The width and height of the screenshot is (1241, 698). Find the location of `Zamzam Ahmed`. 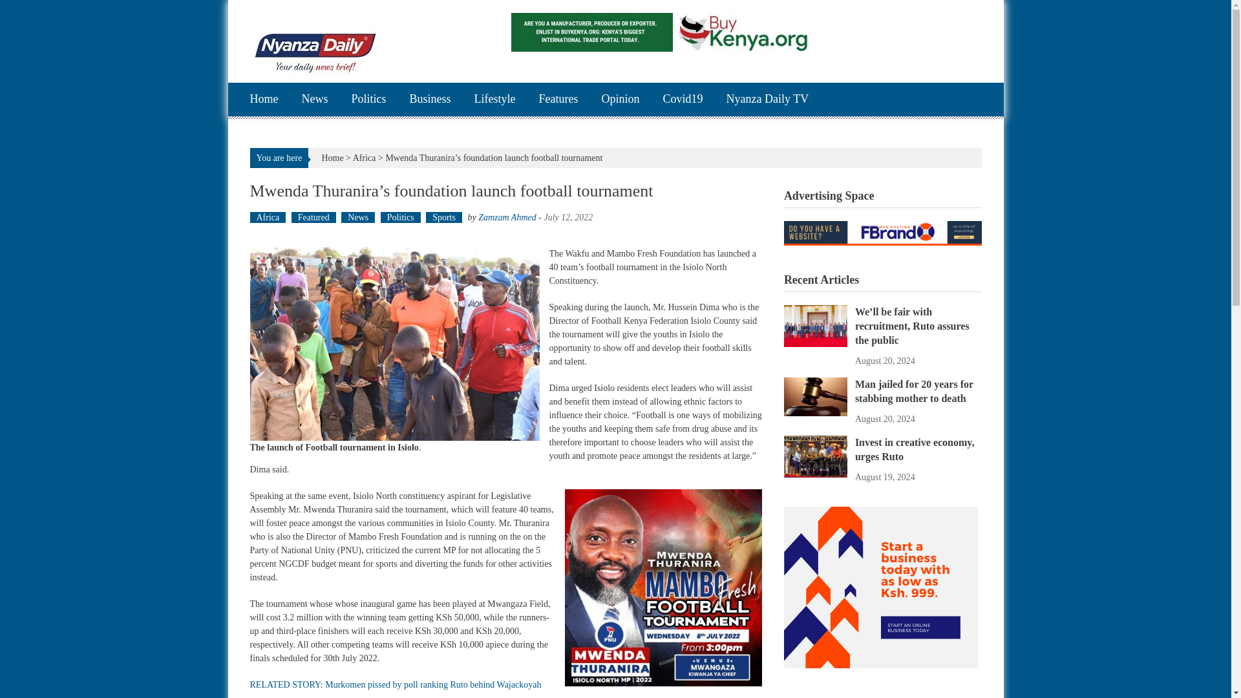

Zamzam Ahmed is located at coordinates (507, 217).